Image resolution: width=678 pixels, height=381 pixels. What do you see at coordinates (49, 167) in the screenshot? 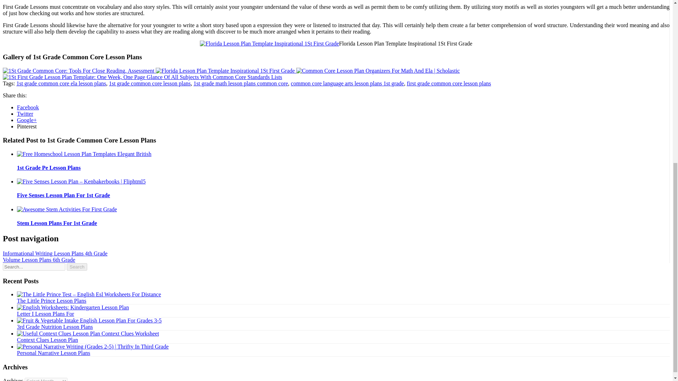
I see `1st Grade Pe Lesson Plans` at bounding box center [49, 167].